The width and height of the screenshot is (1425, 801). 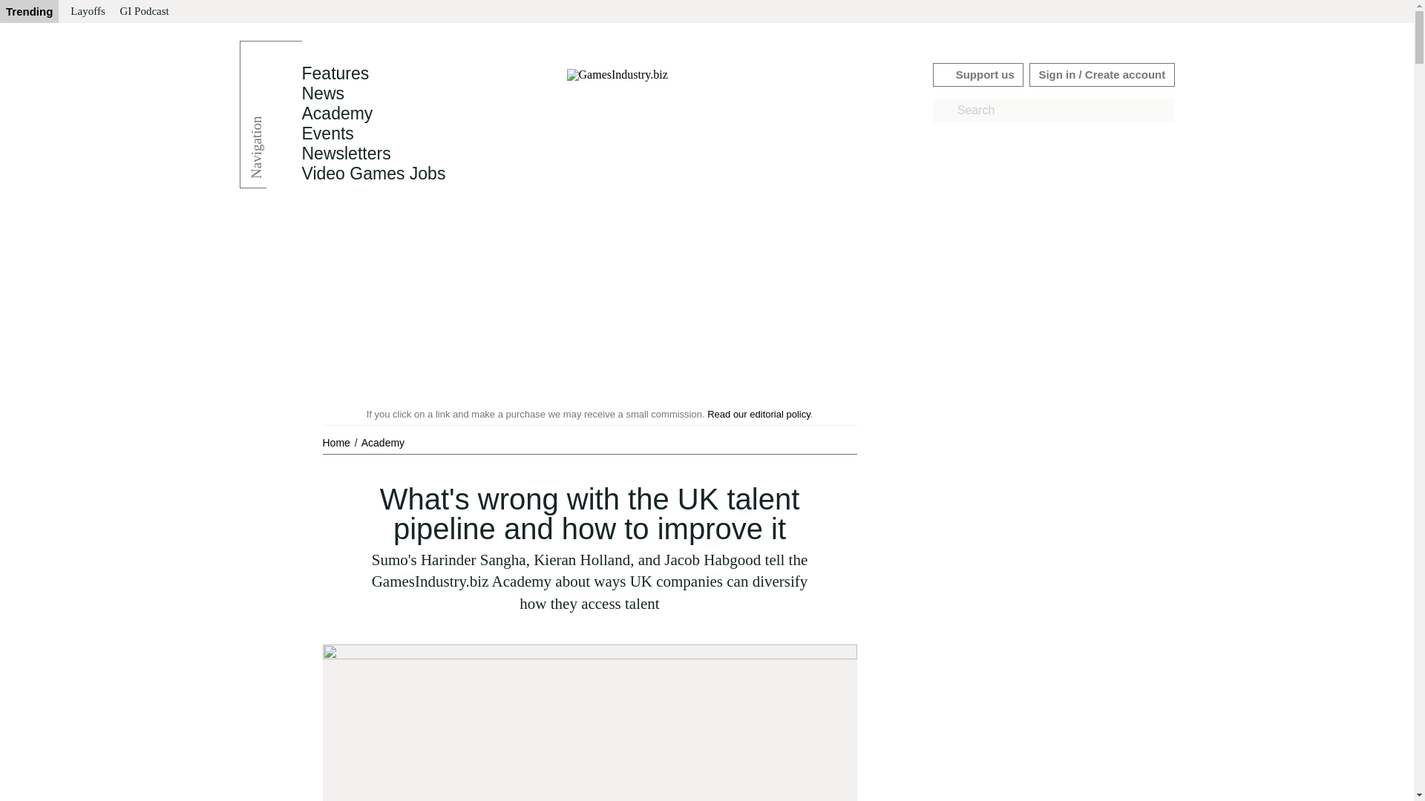 What do you see at coordinates (383, 442) in the screenshot?
I see `Academy` at bounding box center [383, 442].